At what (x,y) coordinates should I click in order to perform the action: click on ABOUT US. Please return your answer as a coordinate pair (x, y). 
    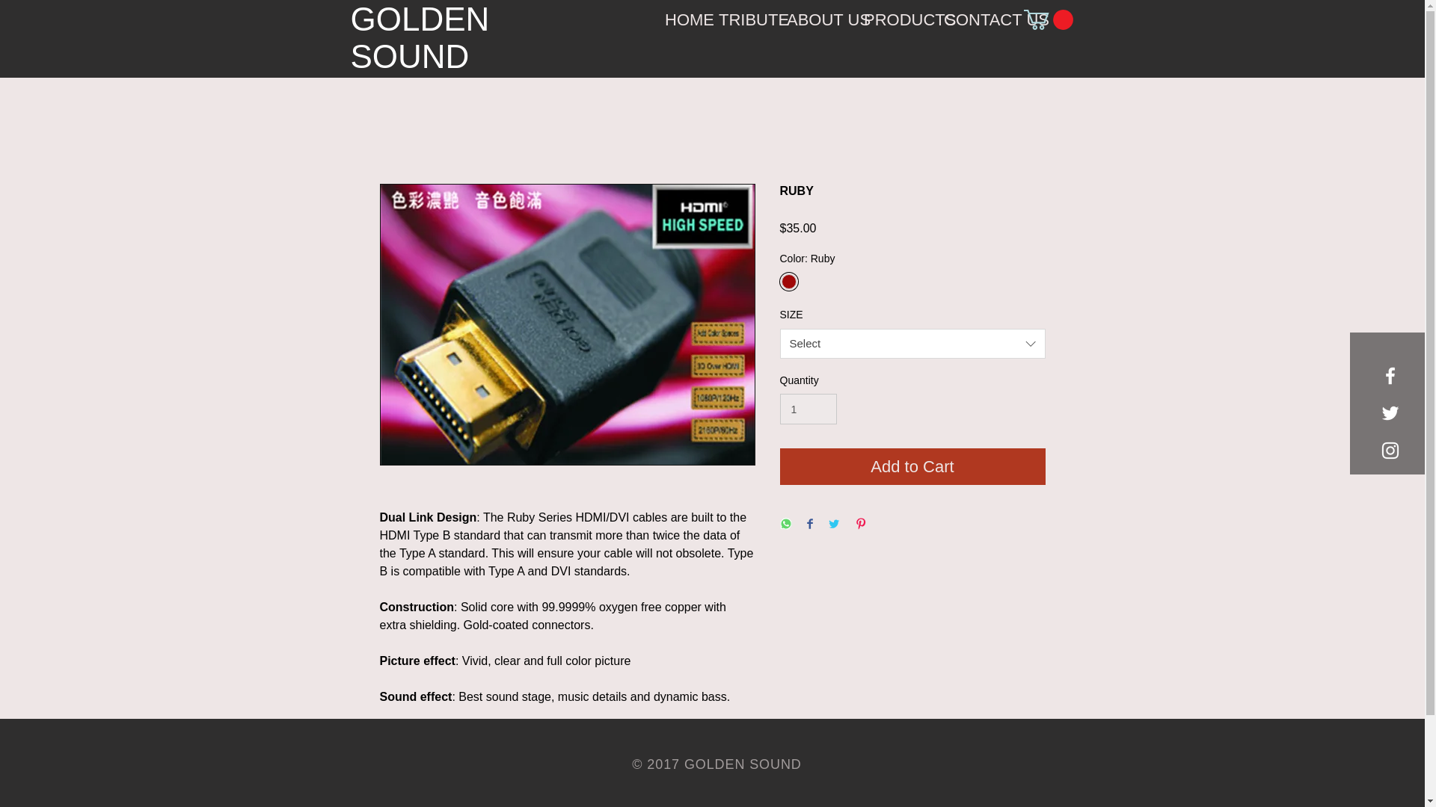
    Looking at the image, I should click on (814, 19).